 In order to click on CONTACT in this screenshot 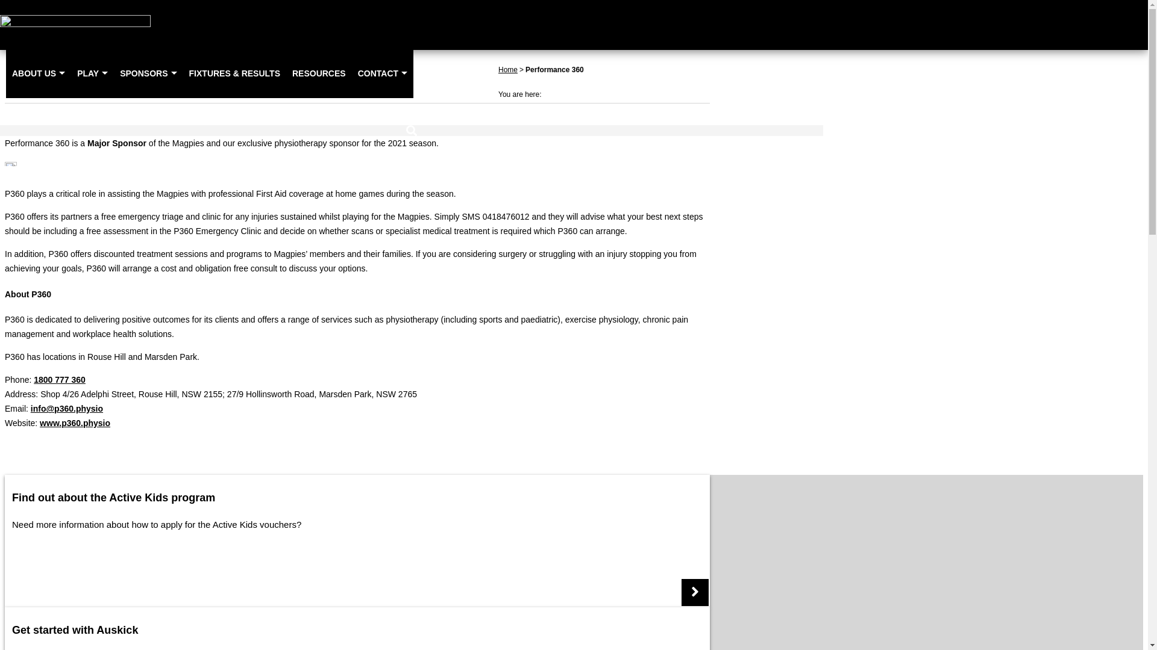, I will do `click(383, 73)`.